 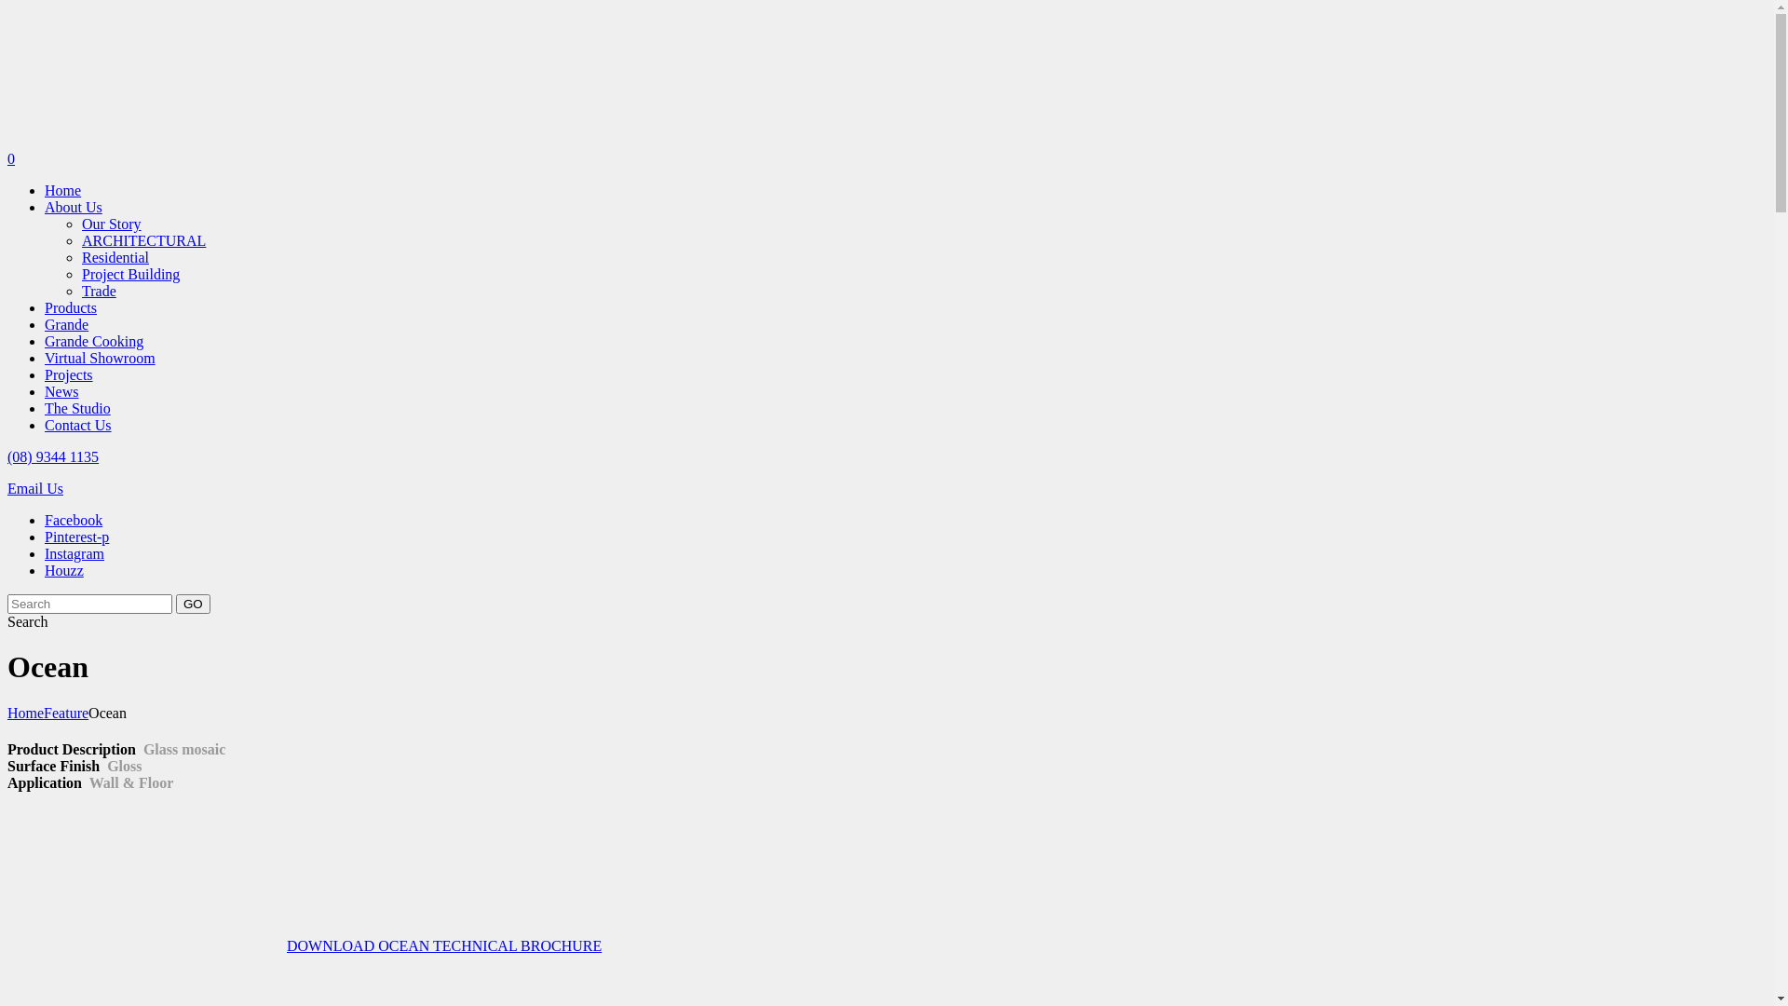 What do you see at coordinates (53, 456) in the screenshot?
I see `(08) 9344 1135` at bounding box center [53, 456].